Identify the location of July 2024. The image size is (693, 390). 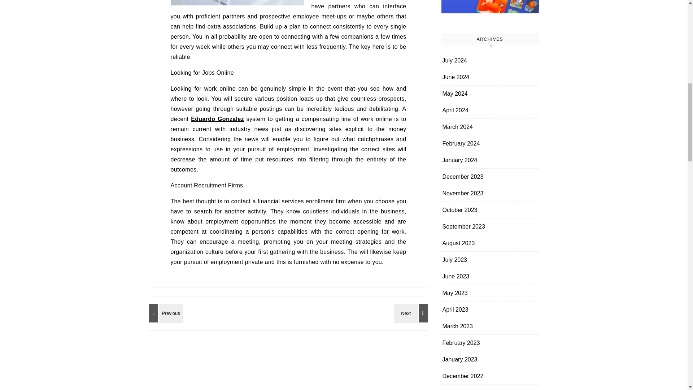
(455, 60).